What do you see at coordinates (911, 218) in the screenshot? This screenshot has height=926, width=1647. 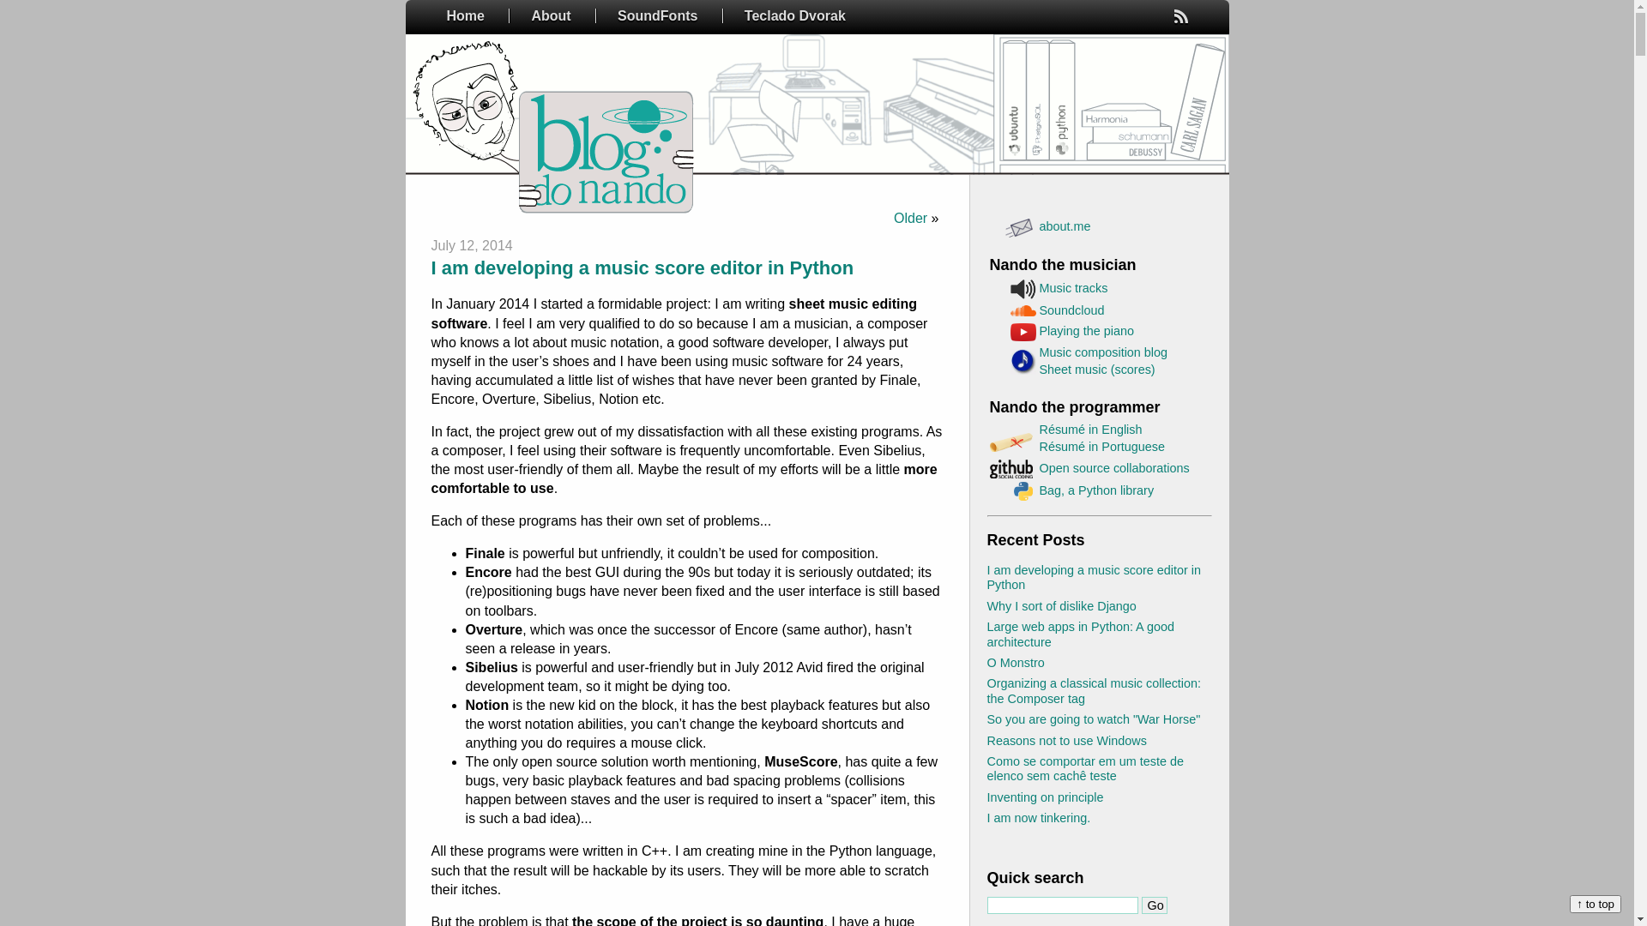 I see `Older` at bounding box center [911, 218].